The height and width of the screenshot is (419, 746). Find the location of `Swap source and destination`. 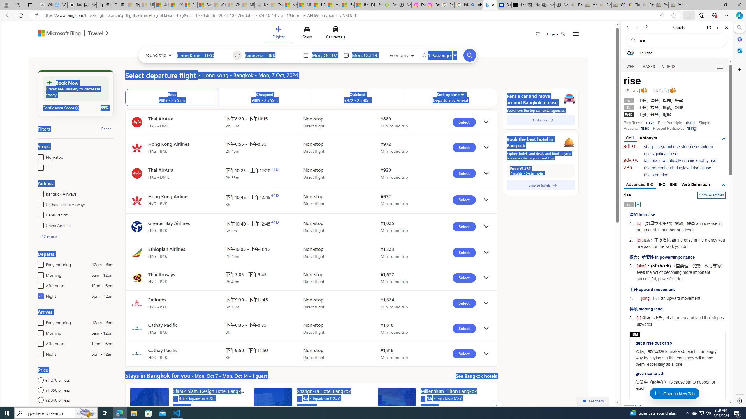

Swap source and destination is located at coordinates (237, 55).